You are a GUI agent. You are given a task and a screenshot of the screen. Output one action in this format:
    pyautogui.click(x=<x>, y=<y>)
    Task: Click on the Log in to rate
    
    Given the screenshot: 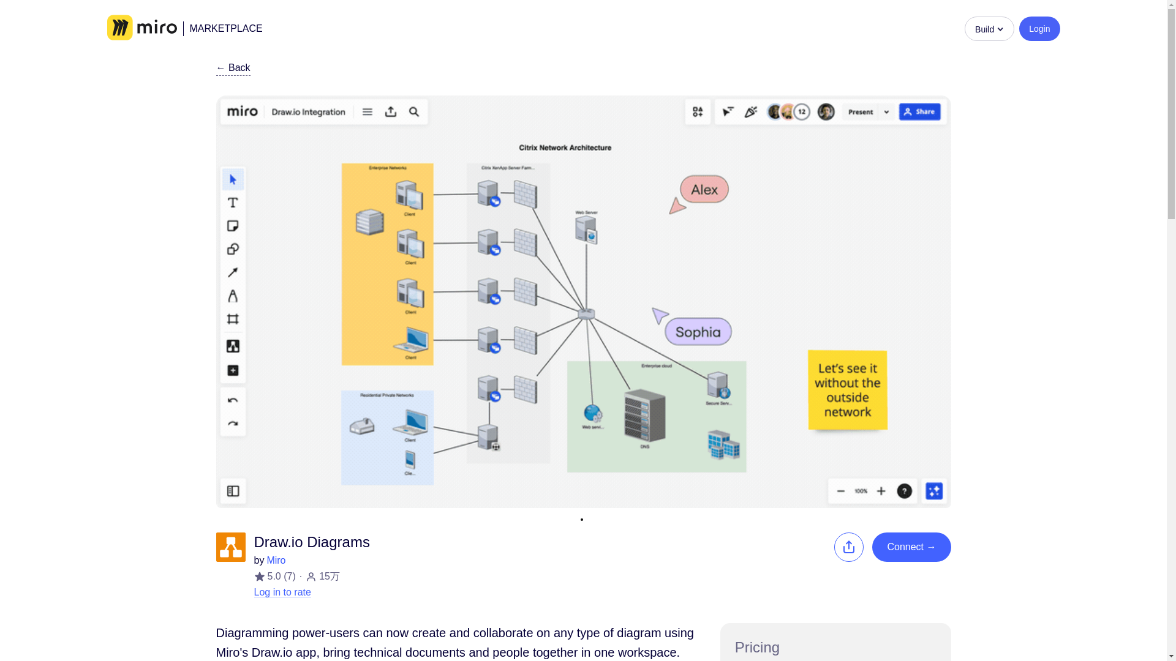 What is the action you would take?
    pyautogui.click(x=282, y=592)
    